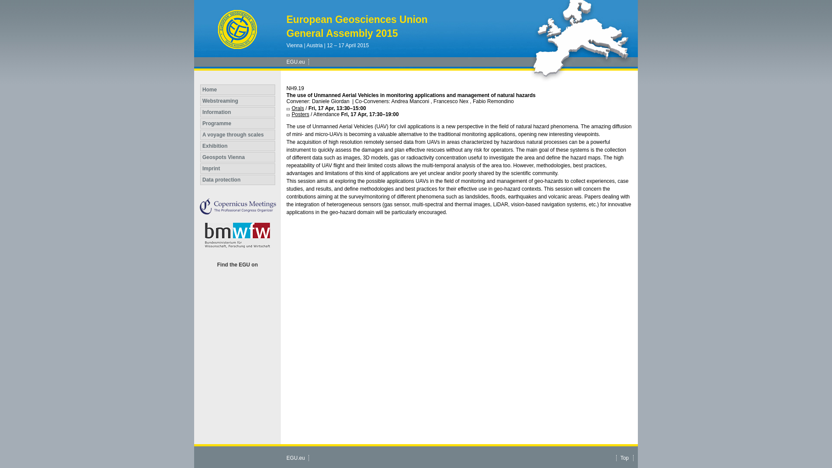  Describe the element at coordinates (296, 458) in the screenshot. I see `EGU.eu` at that location.